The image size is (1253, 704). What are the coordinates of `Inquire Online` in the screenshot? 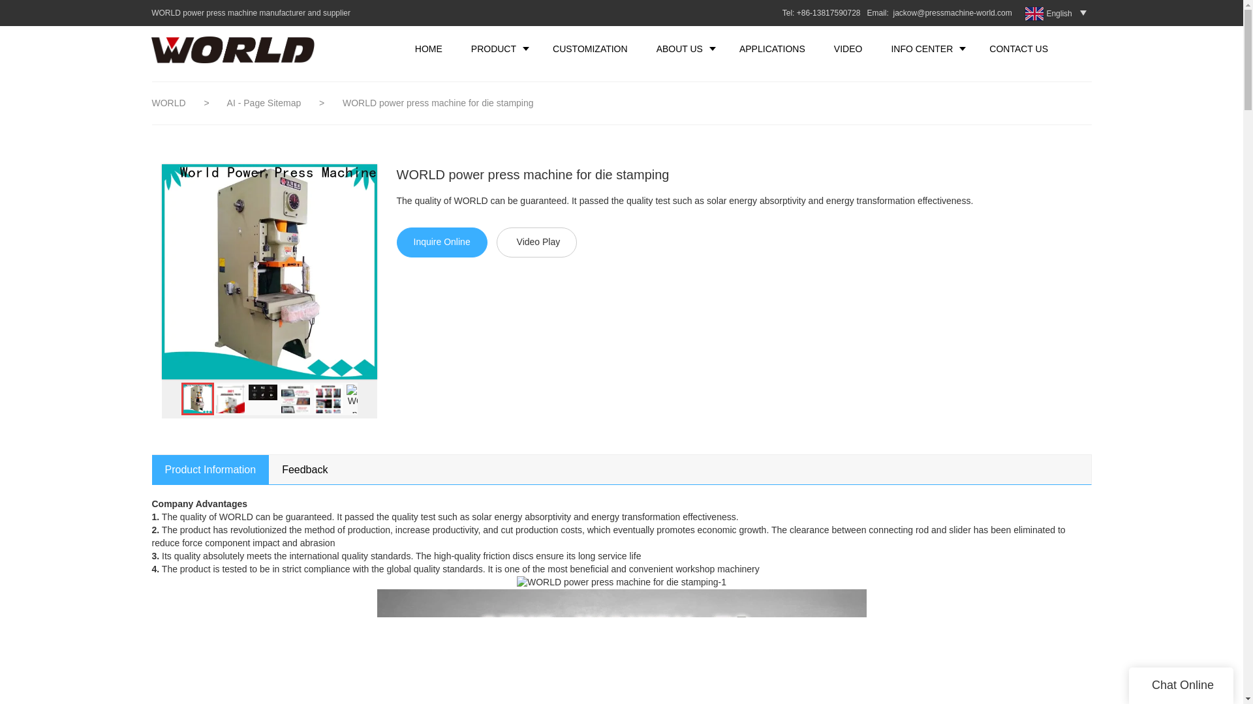 It's located at (442, 242).